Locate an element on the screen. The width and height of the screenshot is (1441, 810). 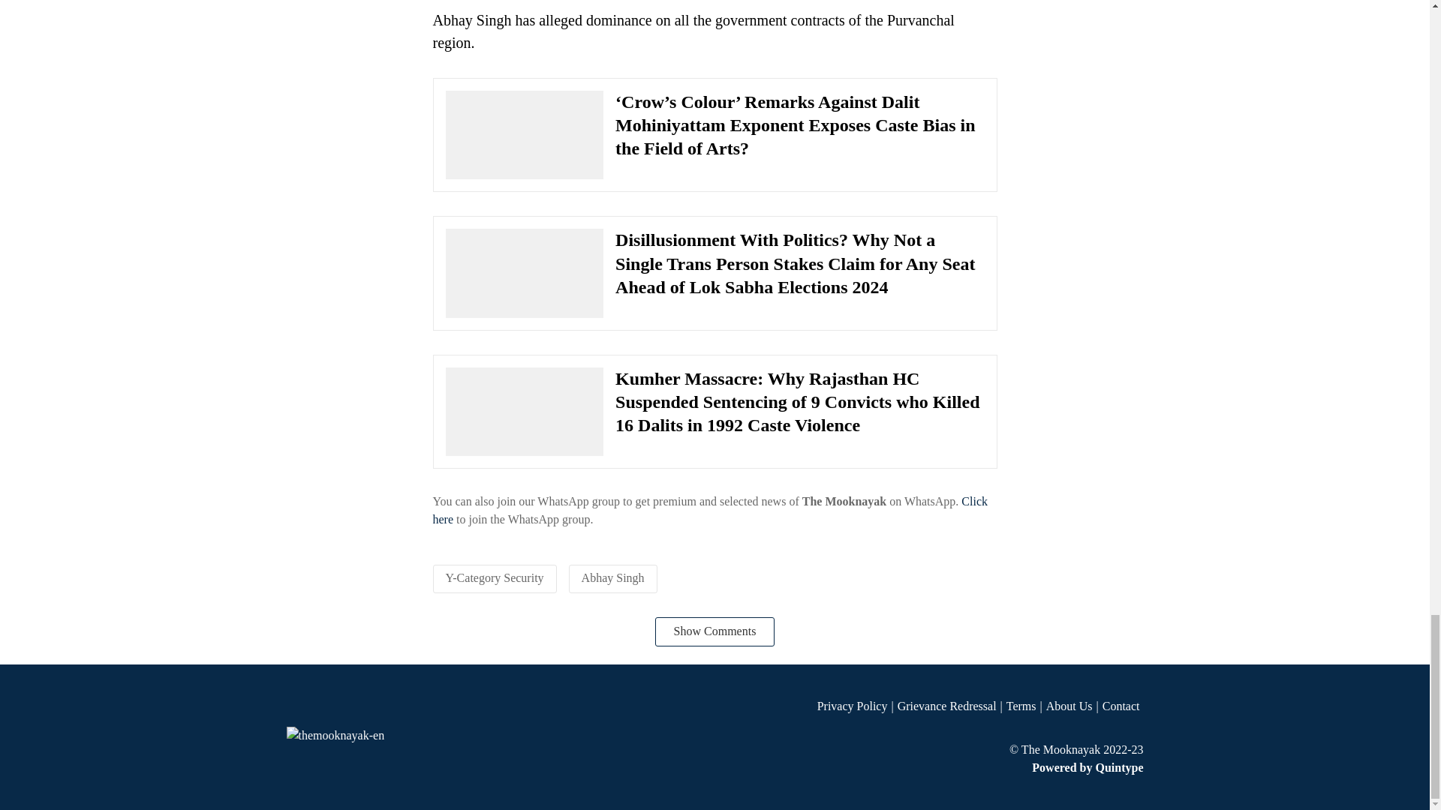
Privacy Policy is located at coordinates (857, 706).